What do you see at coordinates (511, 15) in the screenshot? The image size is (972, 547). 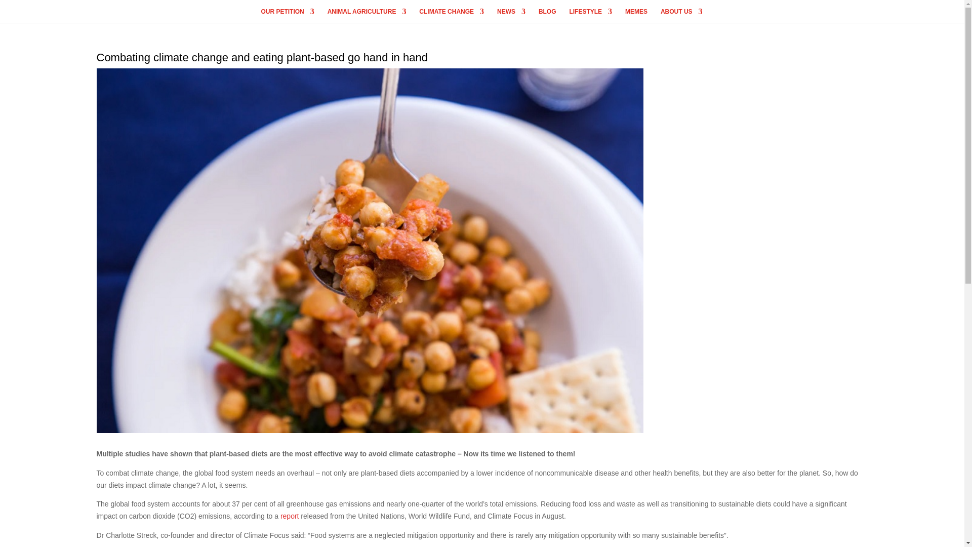 I see `NEWS` at bounding box center [511, 15].